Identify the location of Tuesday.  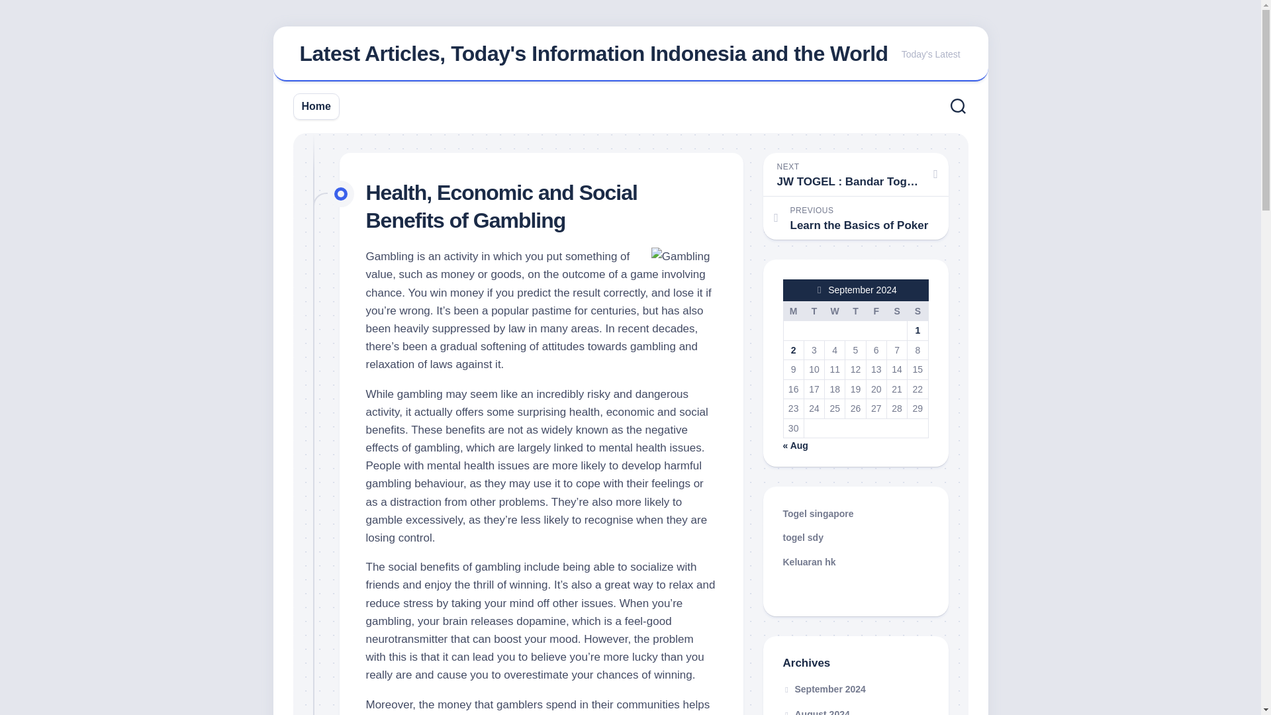
(813, 310).